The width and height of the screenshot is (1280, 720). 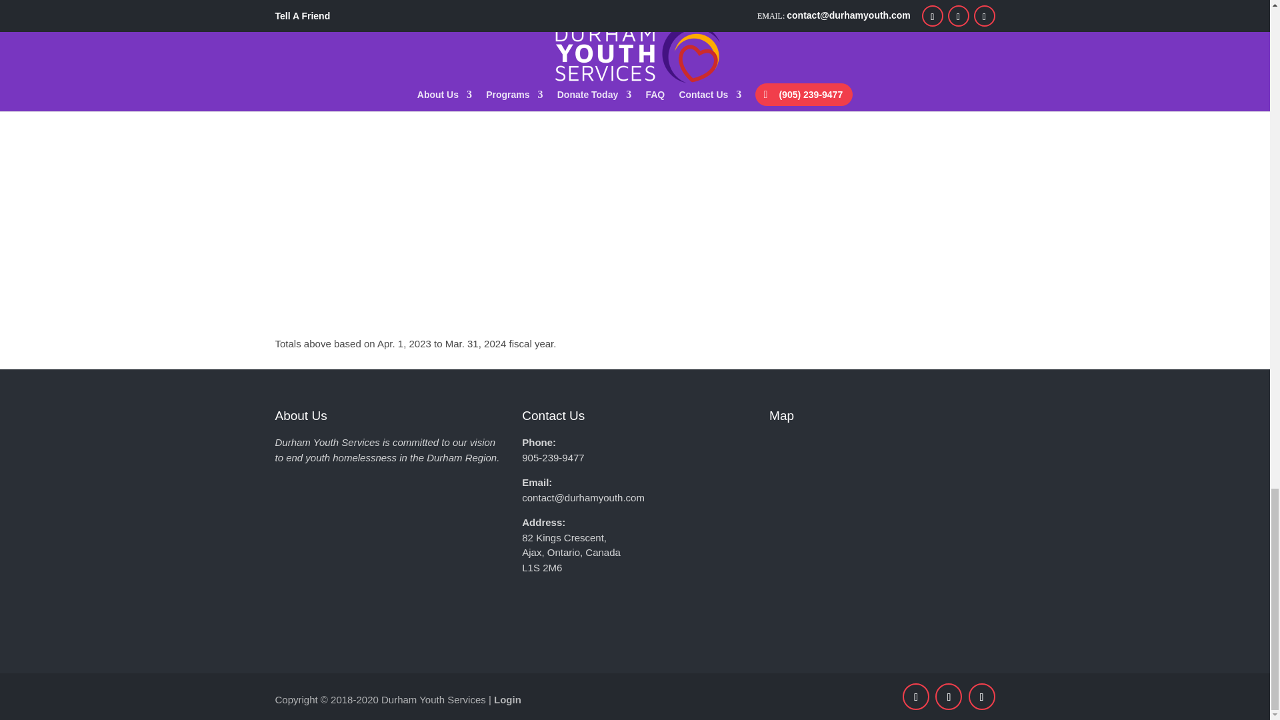 What do you see at coordinates (507, 700) in the screenshot?
I see `Login` at bounding box center [507, 700].